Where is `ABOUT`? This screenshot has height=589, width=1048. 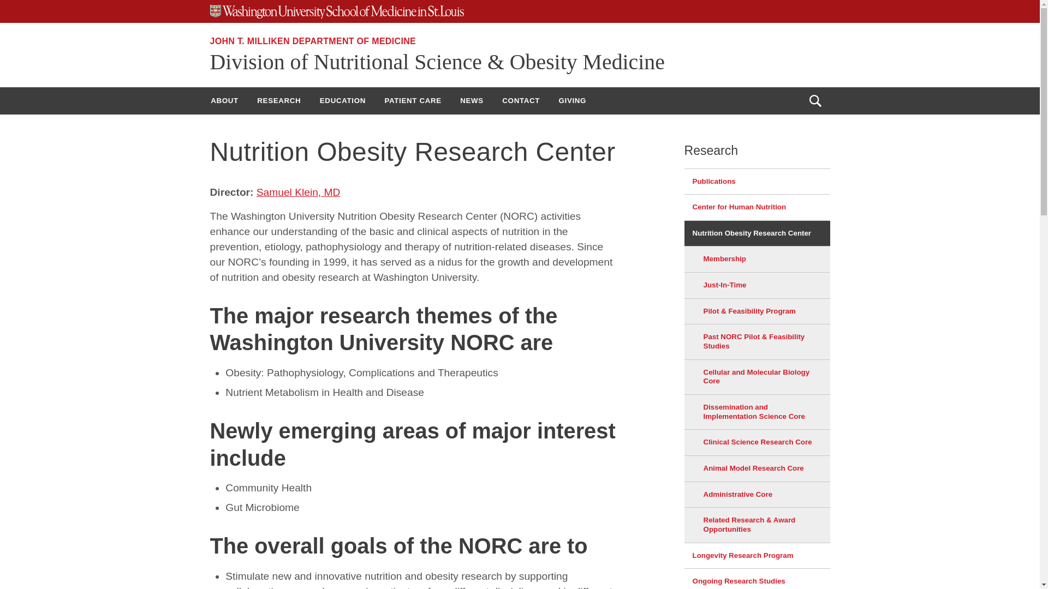
ABOUT is located at coordinates (224, 100).